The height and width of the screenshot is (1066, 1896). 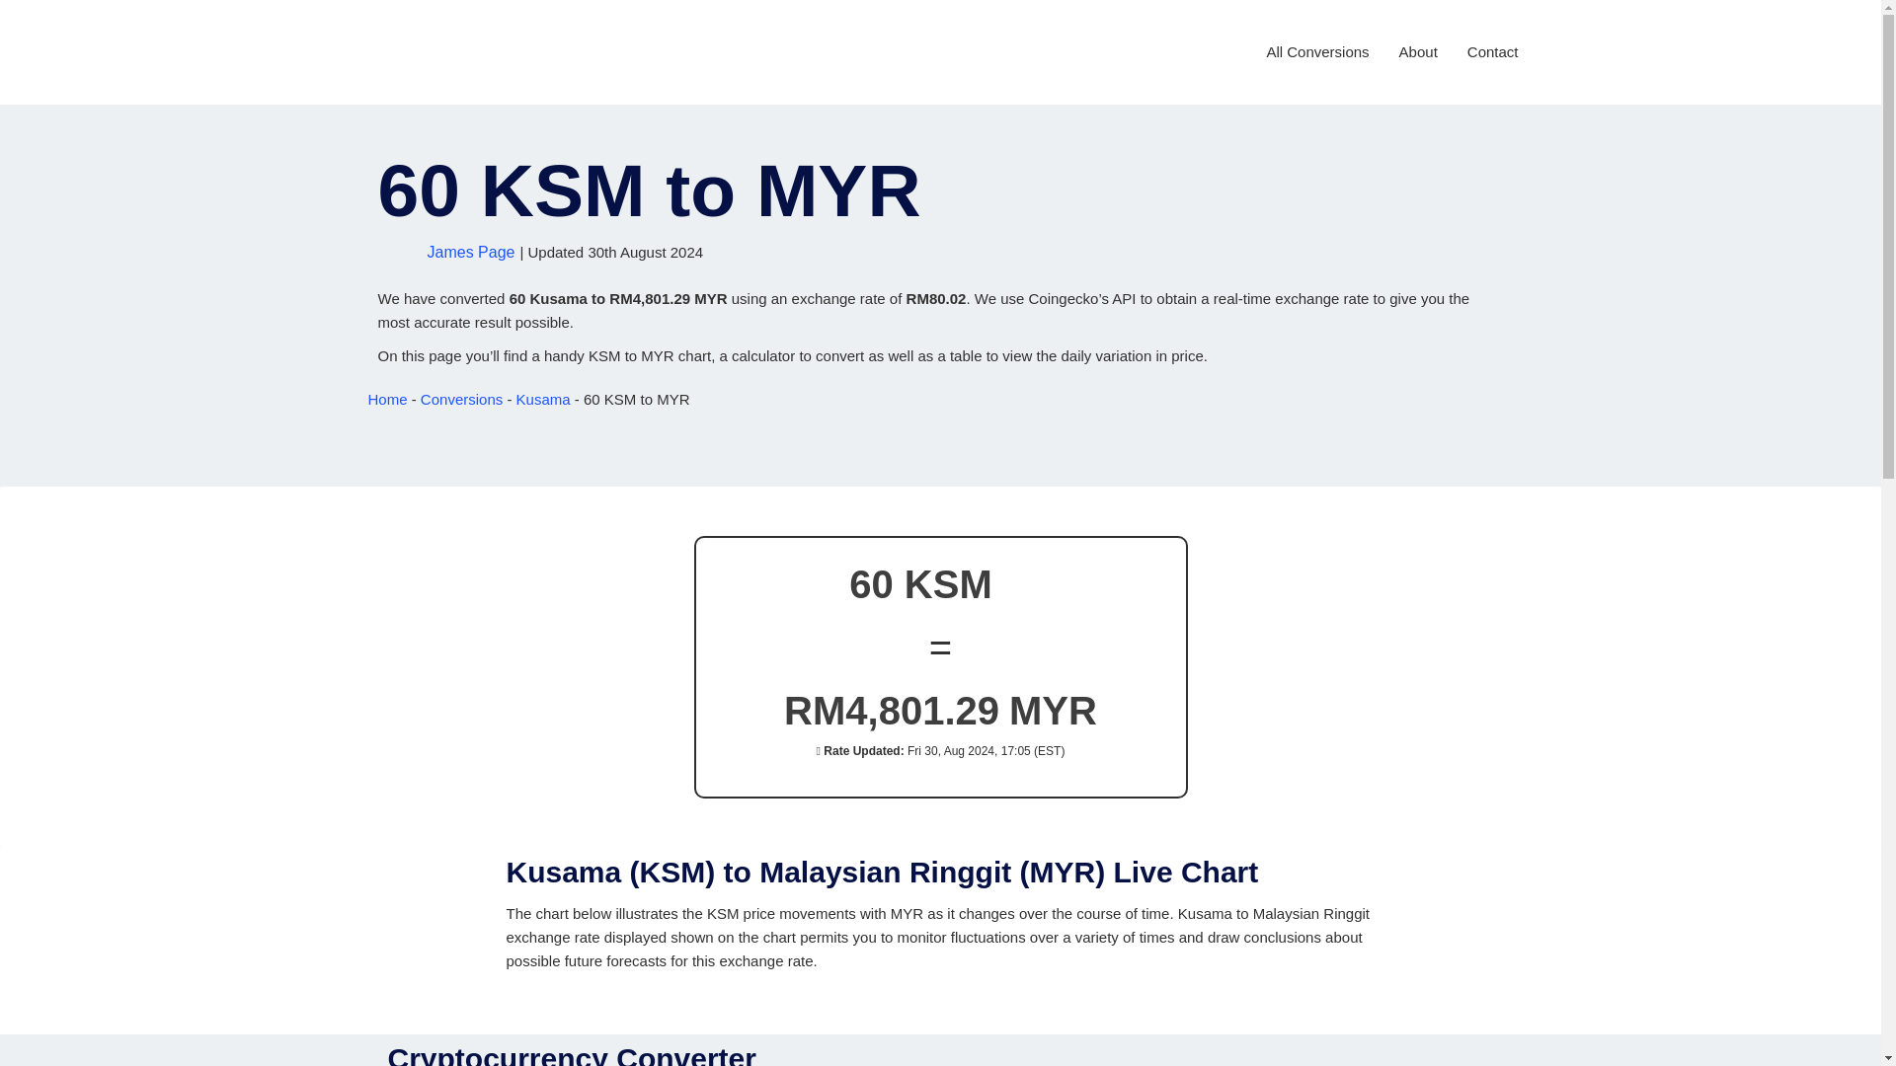 I want to click on About, so click(x=1418, y=51).